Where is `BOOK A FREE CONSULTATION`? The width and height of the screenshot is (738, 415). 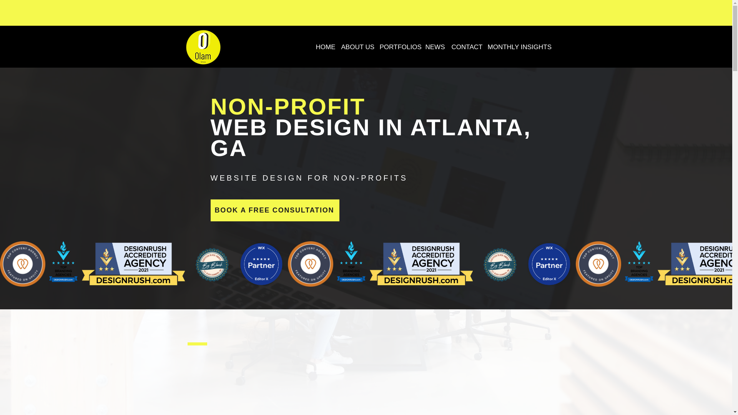 BOOK A FREE CONSULTATION is located at coordinates (275, 210).